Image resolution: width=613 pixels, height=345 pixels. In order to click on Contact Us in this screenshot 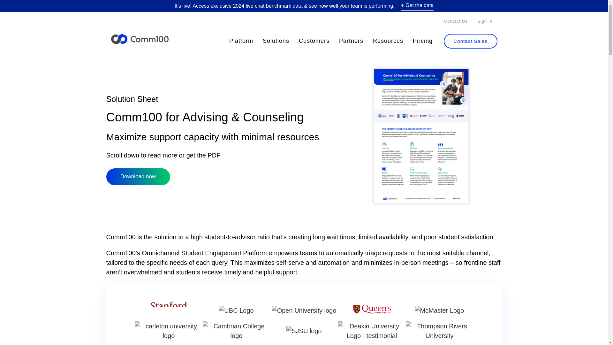, I will do `click(456, 21)`.